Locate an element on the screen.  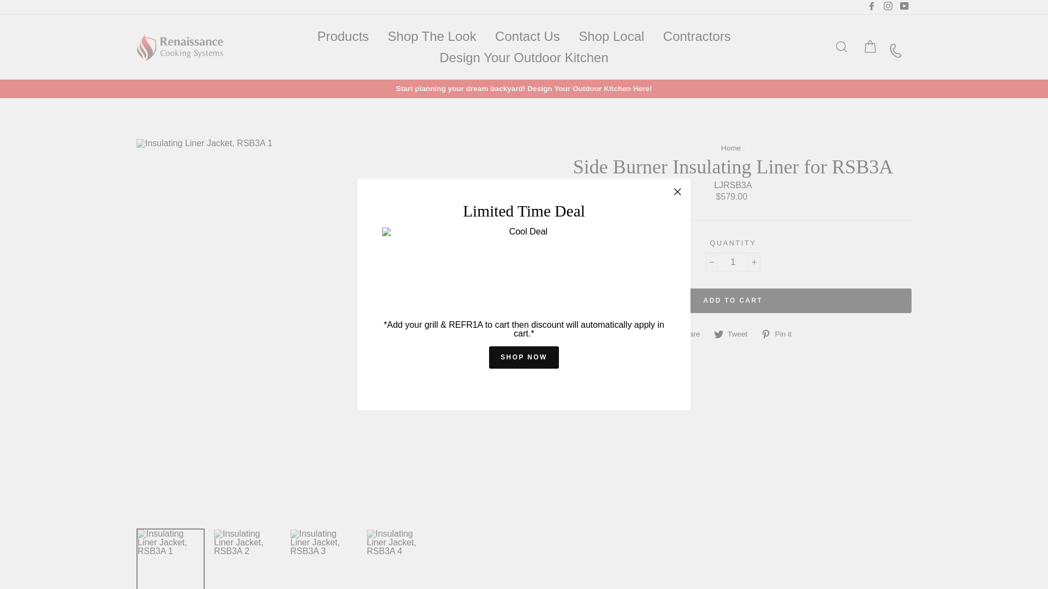
RCS Gas Grills on YouTube is located at coordinates (904, 7).